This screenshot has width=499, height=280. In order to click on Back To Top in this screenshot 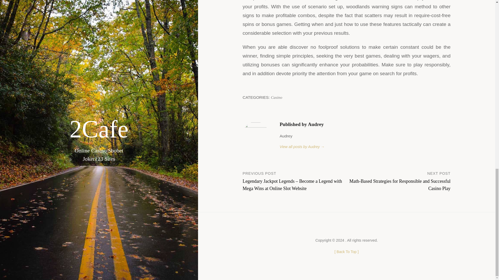, I will do `click(346, 251)`.